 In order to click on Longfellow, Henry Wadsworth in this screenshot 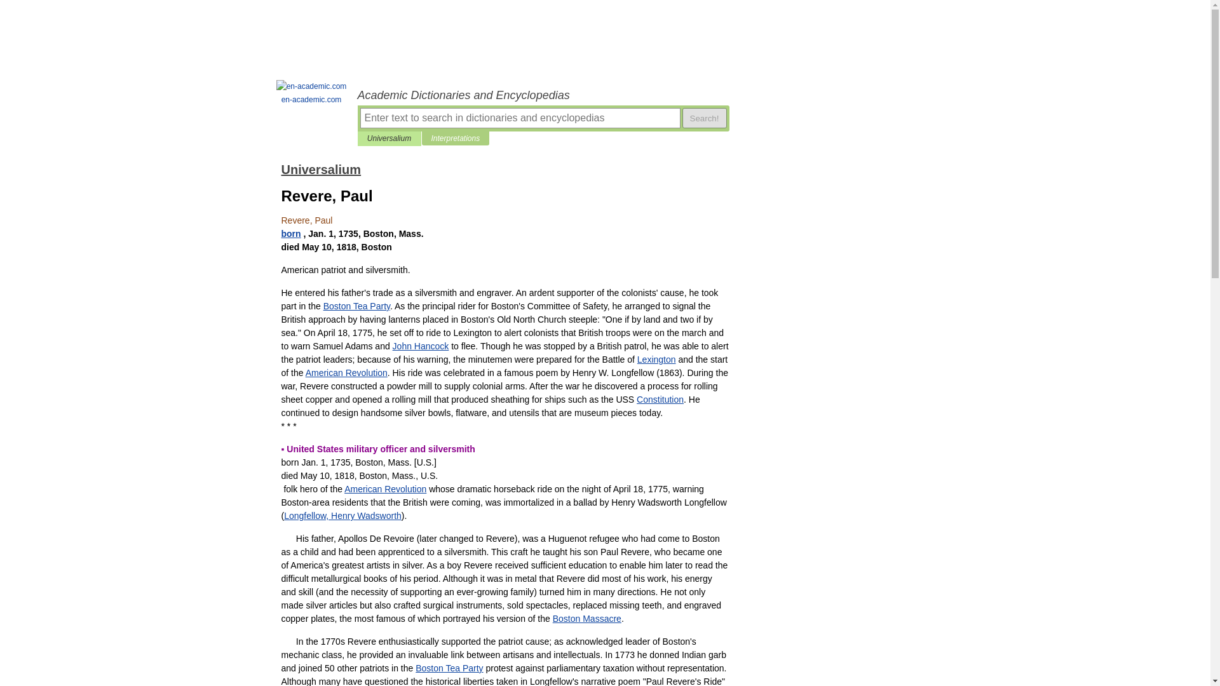, I will do `click(342, 515)`.